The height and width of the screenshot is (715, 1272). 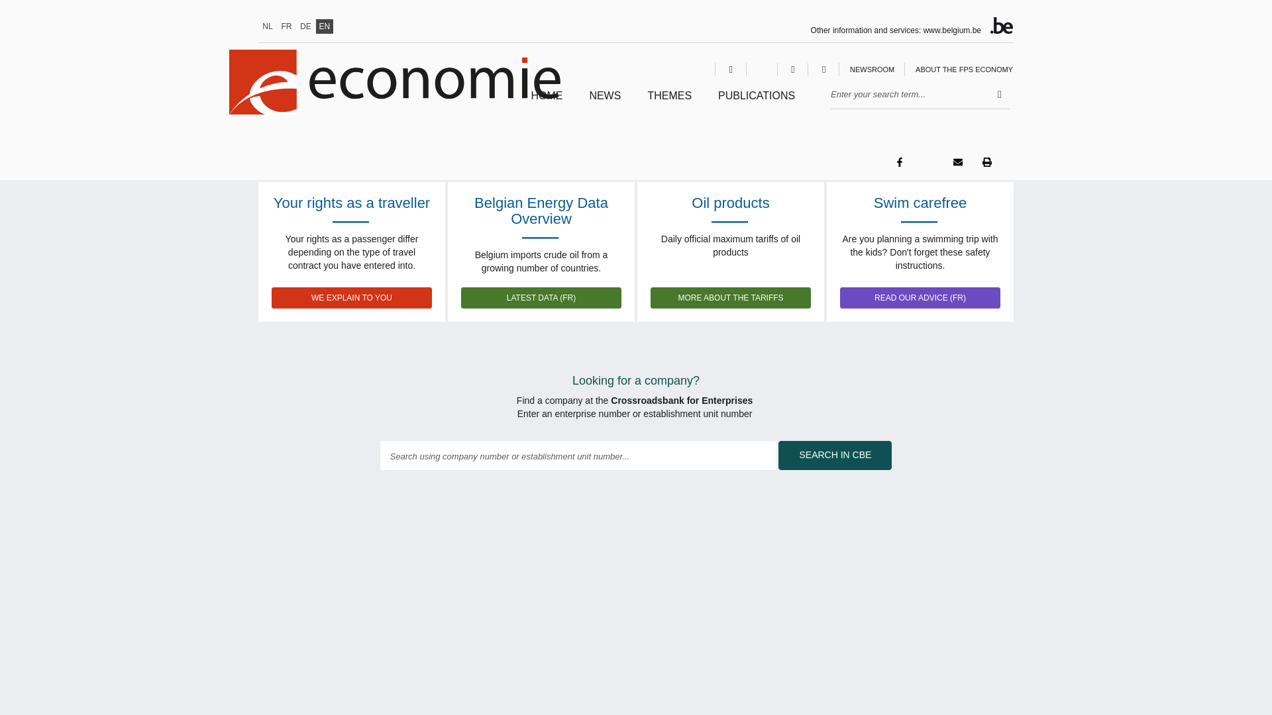 What do you see at coordinates (305, 26) in the screenshot?
I see `DE` at bounding box center [305, 26].